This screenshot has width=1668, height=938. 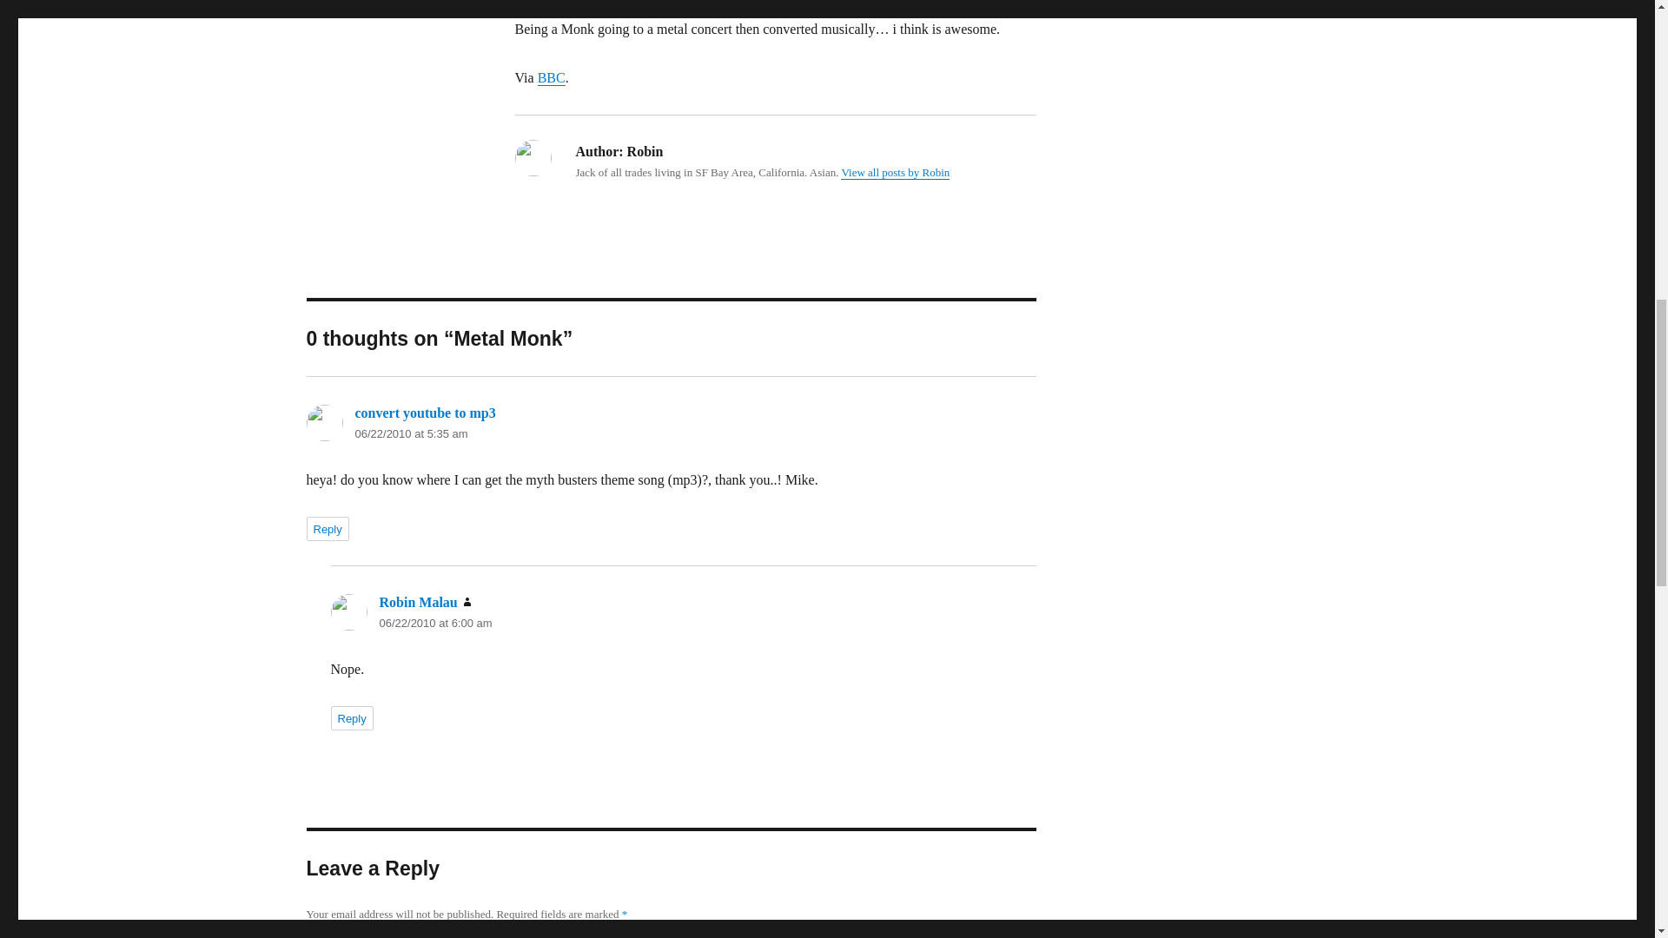 I want to click on Reply, so click(x=327, y=529).